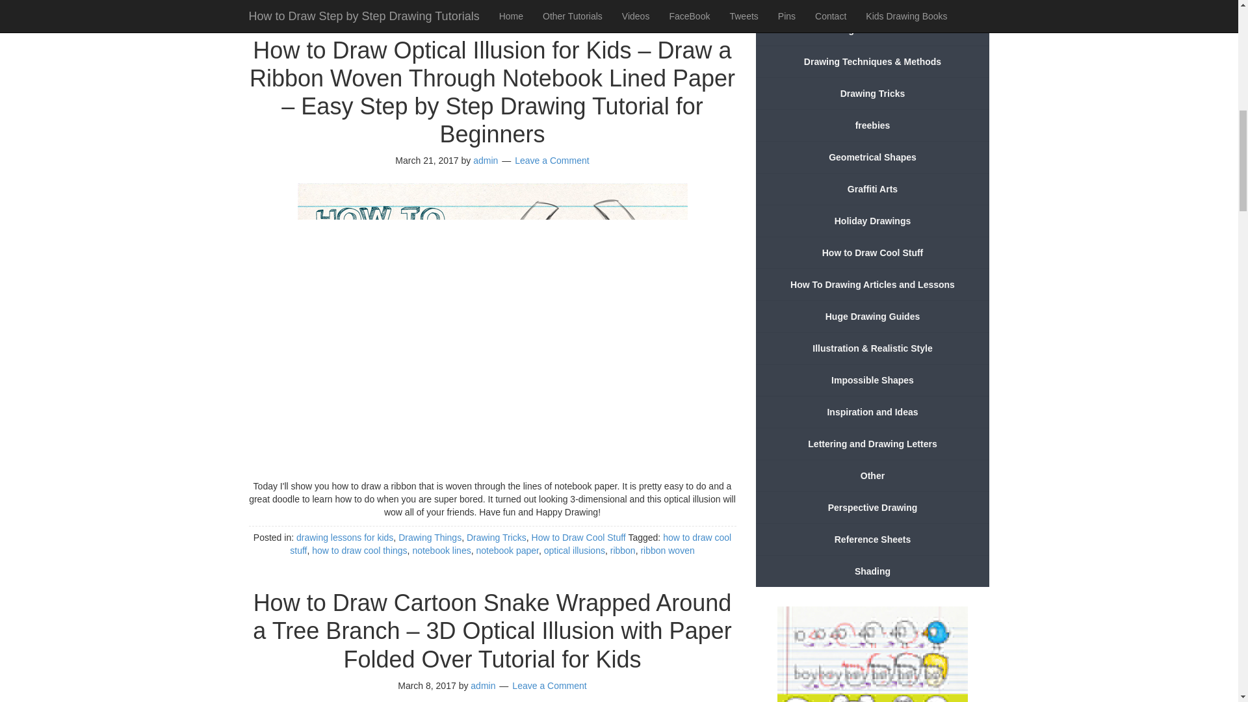  Describe the element at coordinates (485, 160) in the screenshot. I see `Posts by admin` at that location.